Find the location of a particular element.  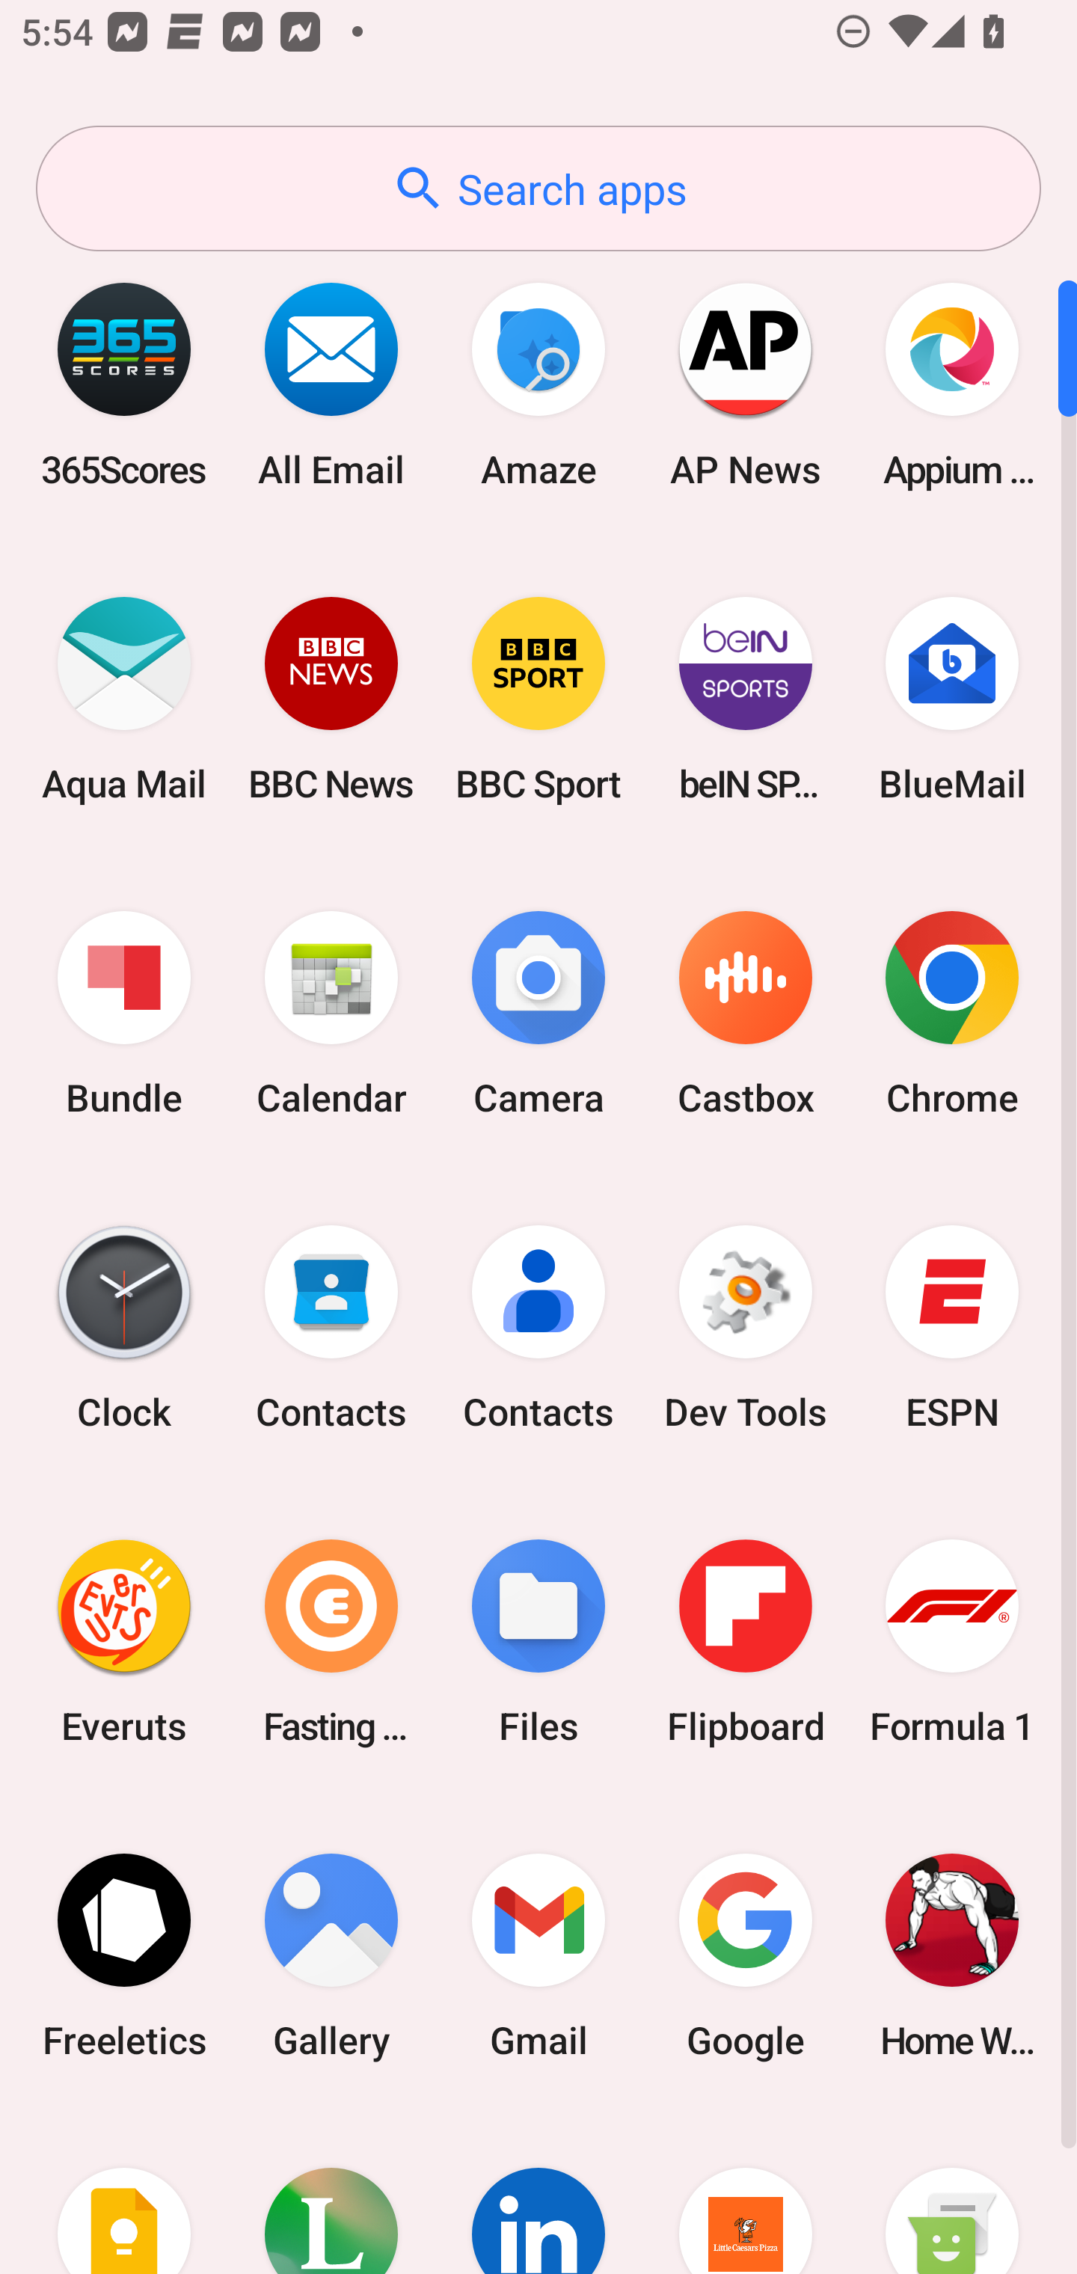

ESPN is located at coordinates (952, 1328).